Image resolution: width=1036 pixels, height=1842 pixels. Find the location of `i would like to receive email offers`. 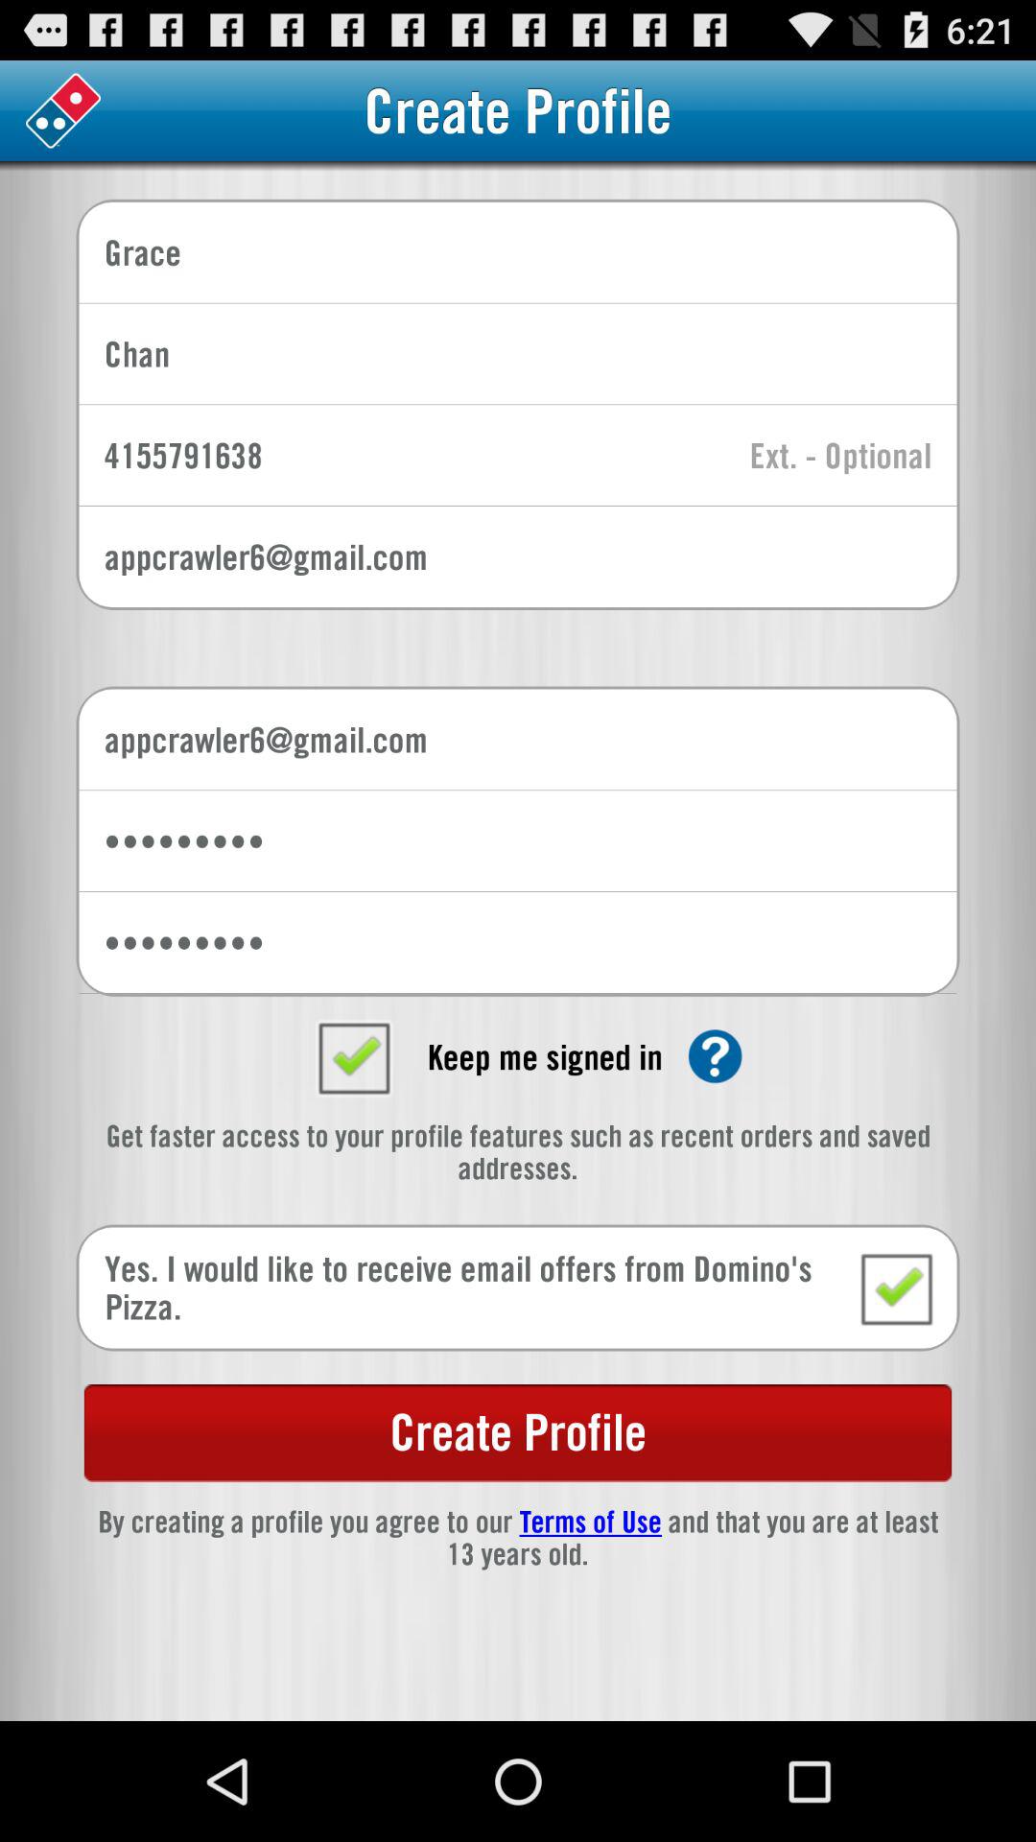

i would like to receive email offers is located at coordinates (896, 1287).